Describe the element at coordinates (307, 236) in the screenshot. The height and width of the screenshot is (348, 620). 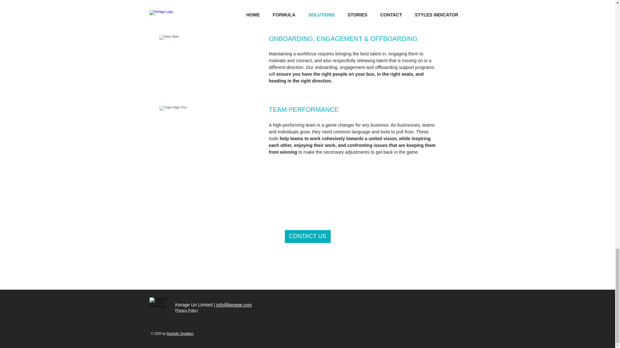
I see `CONTACT US` at that location.